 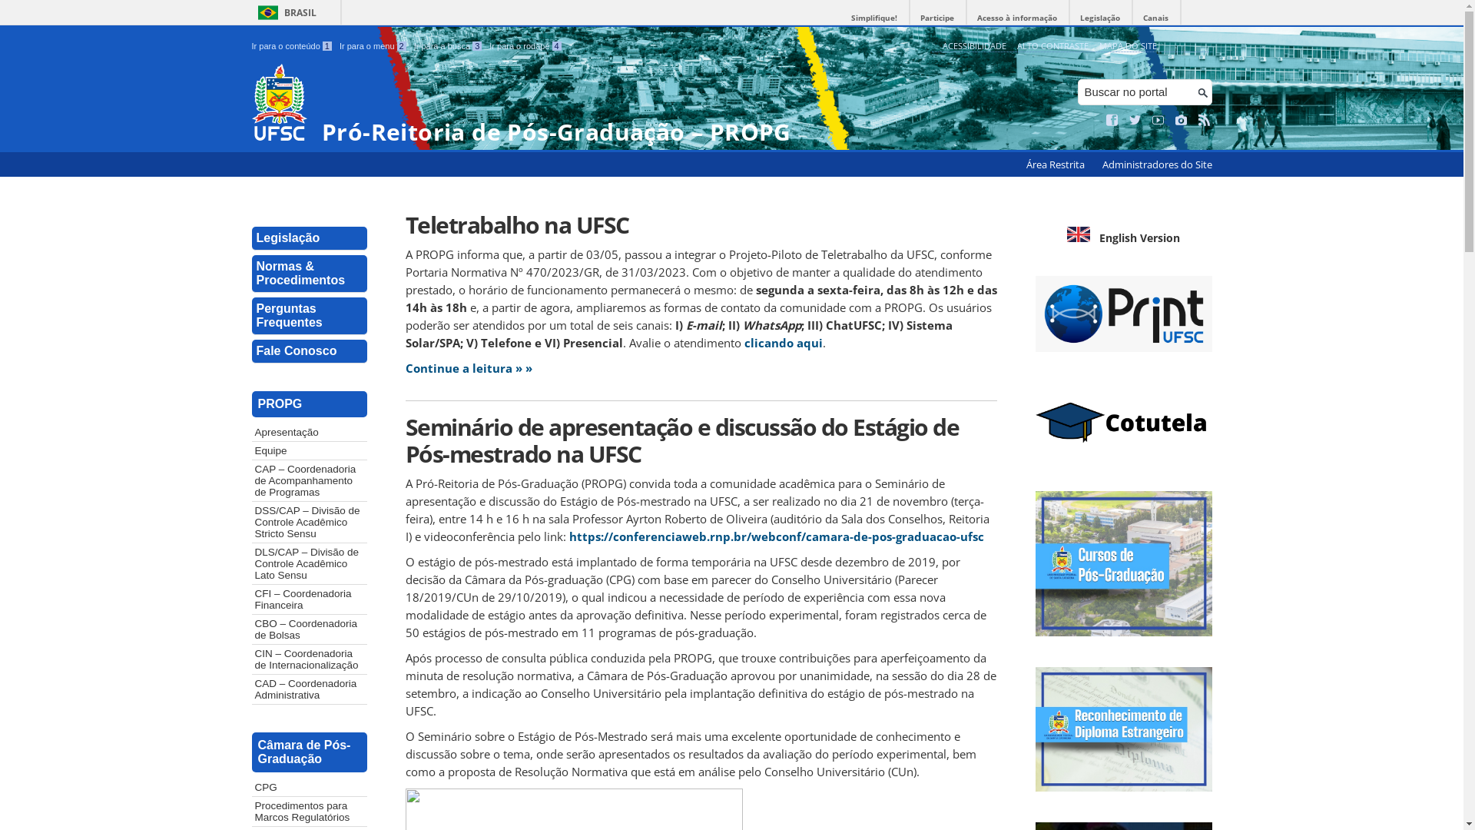 I want to click on Veja no Instagram, so click(x=1182, y=121).